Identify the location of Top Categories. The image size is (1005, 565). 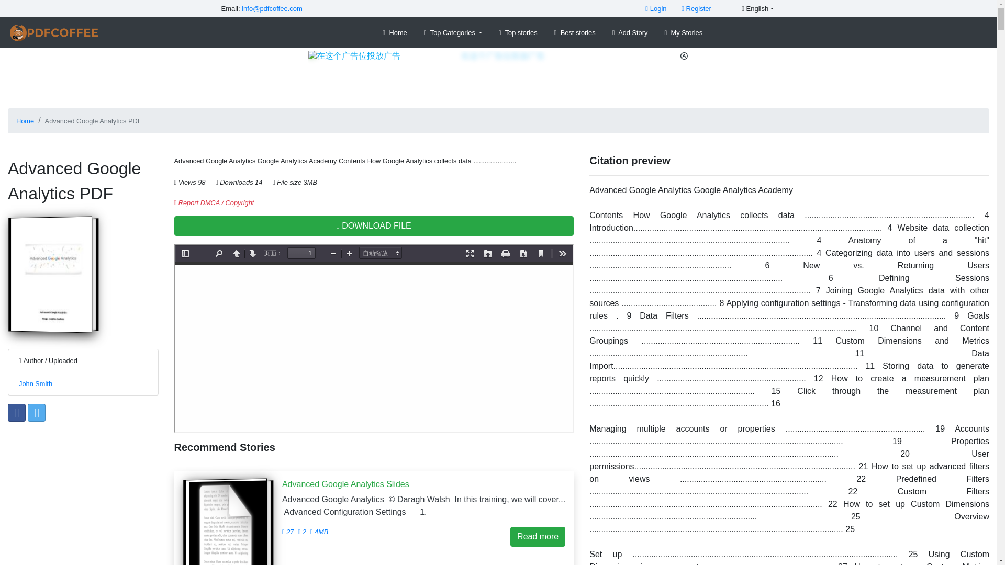
(453, 32).